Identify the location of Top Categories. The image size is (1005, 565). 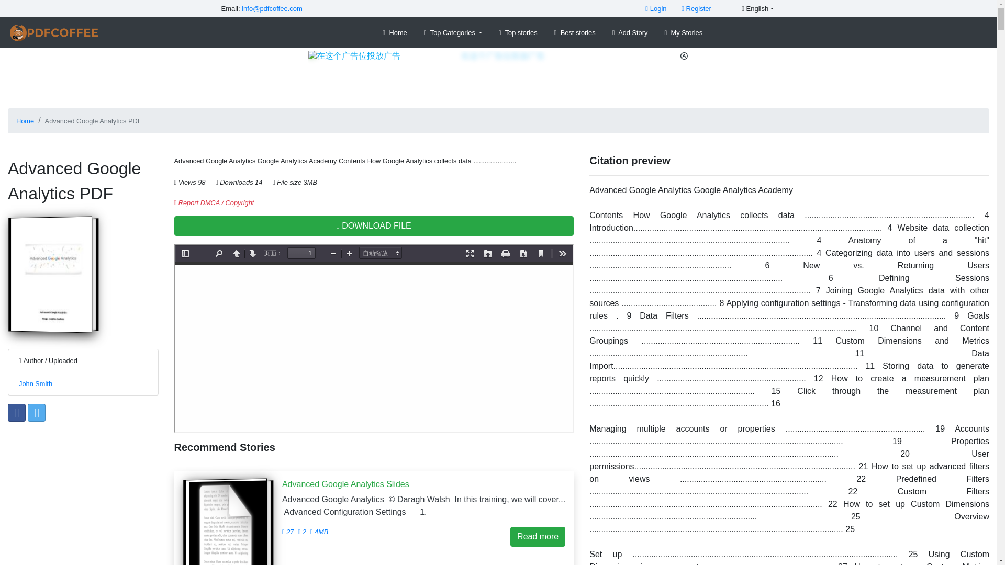
(453, 32).